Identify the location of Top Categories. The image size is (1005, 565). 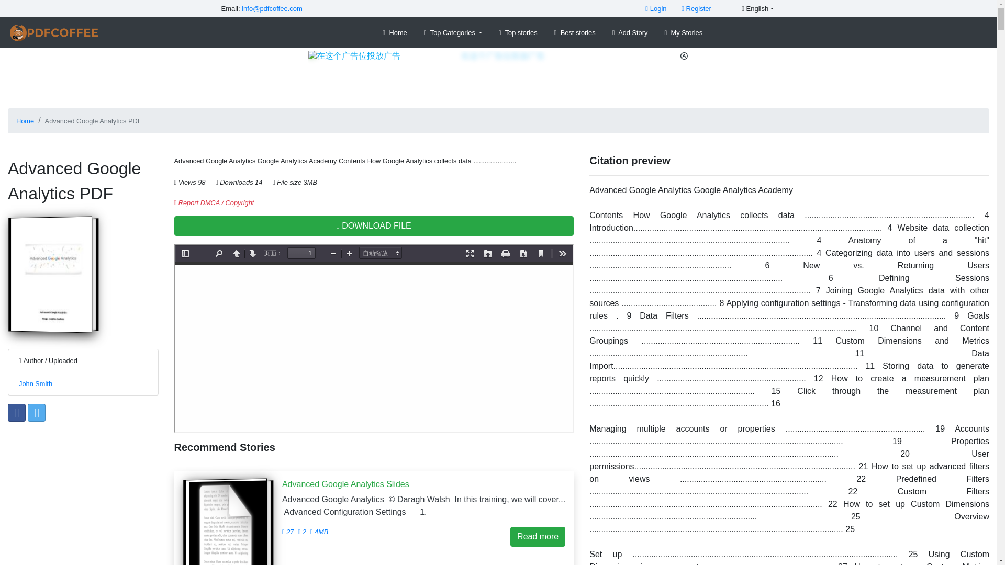
(453, 32).